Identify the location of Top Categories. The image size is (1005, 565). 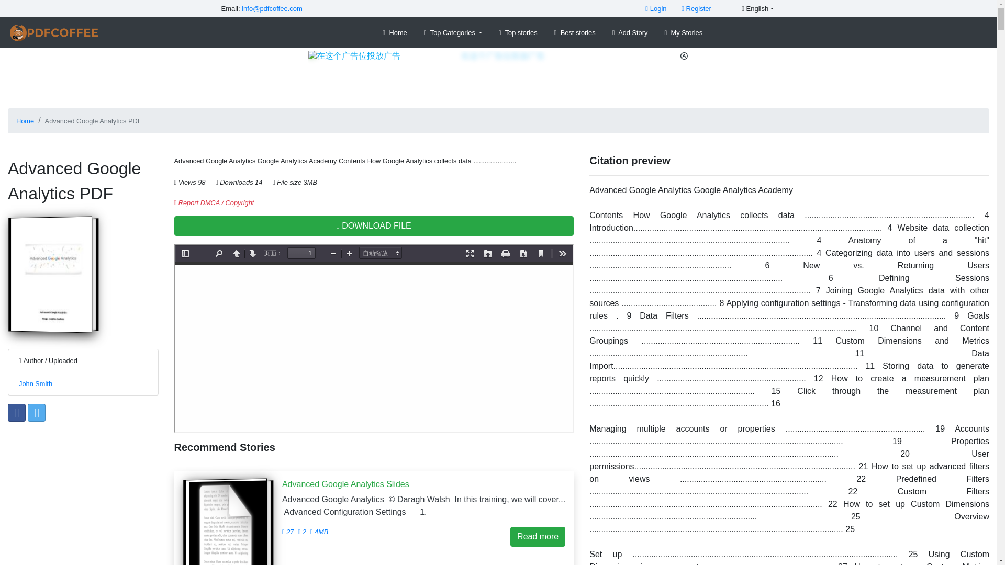
(453, 32).